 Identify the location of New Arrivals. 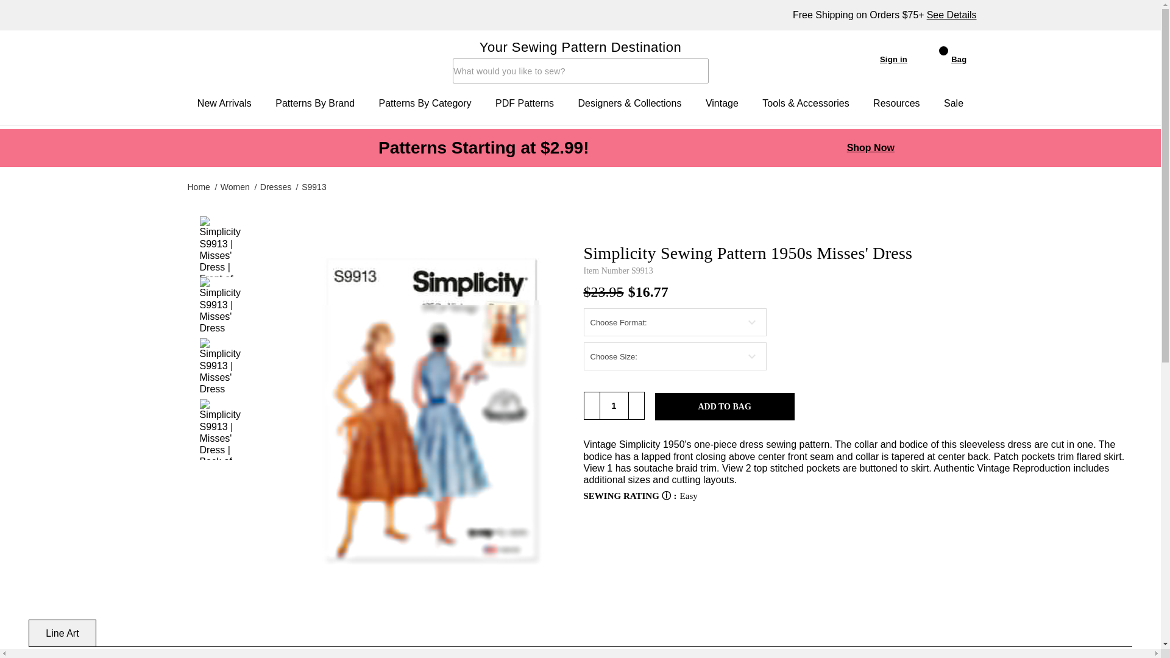
(224, 104).